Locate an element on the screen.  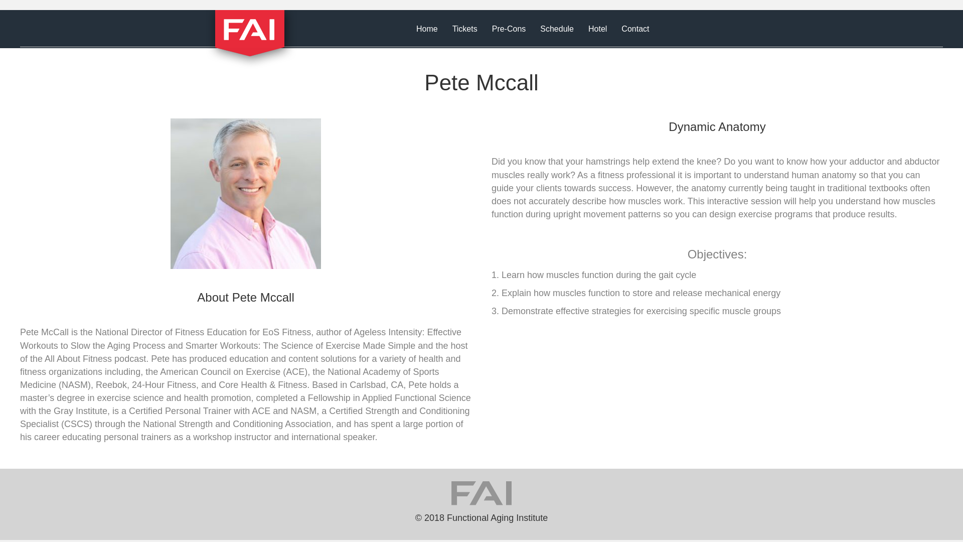
Contact is located at coordinates (635, 29).